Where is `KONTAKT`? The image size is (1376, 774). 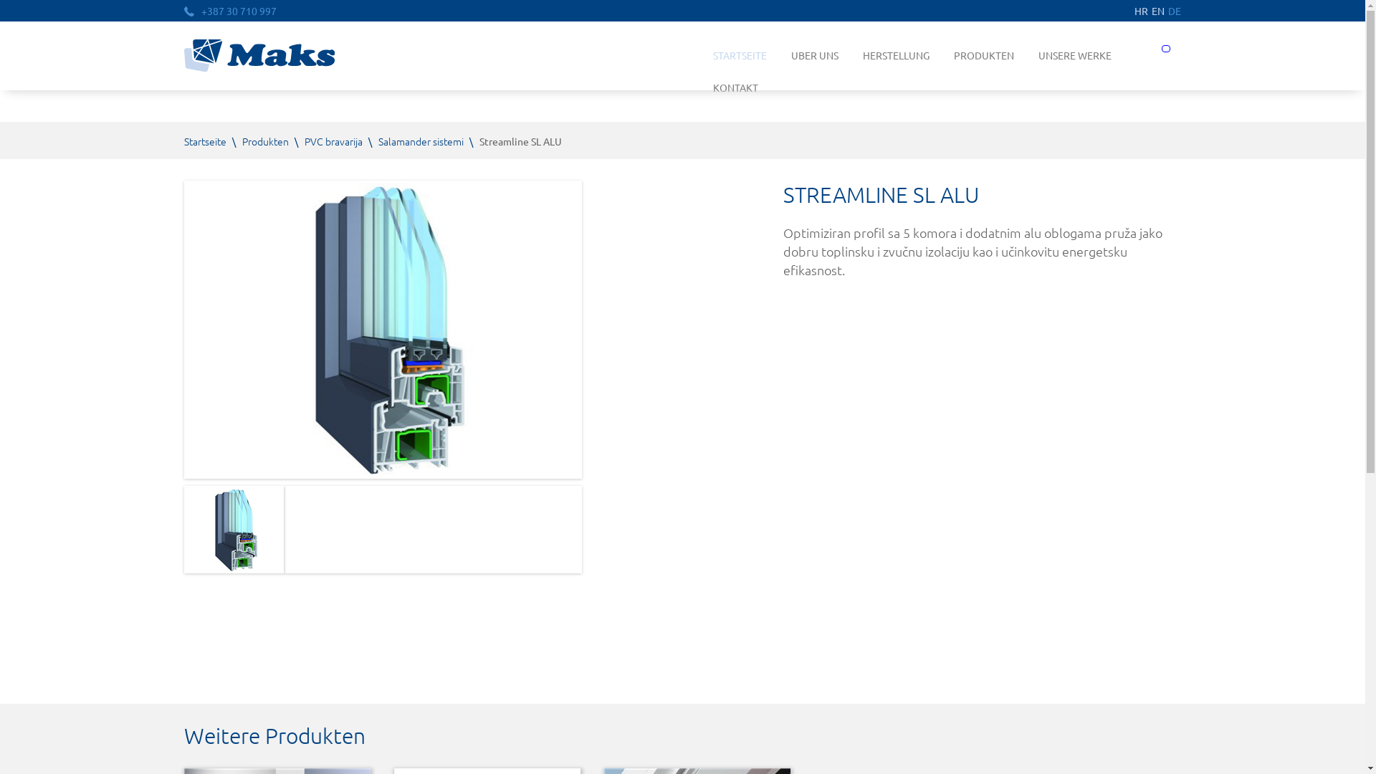
KONTAKT is located at coordinates (730, 87).